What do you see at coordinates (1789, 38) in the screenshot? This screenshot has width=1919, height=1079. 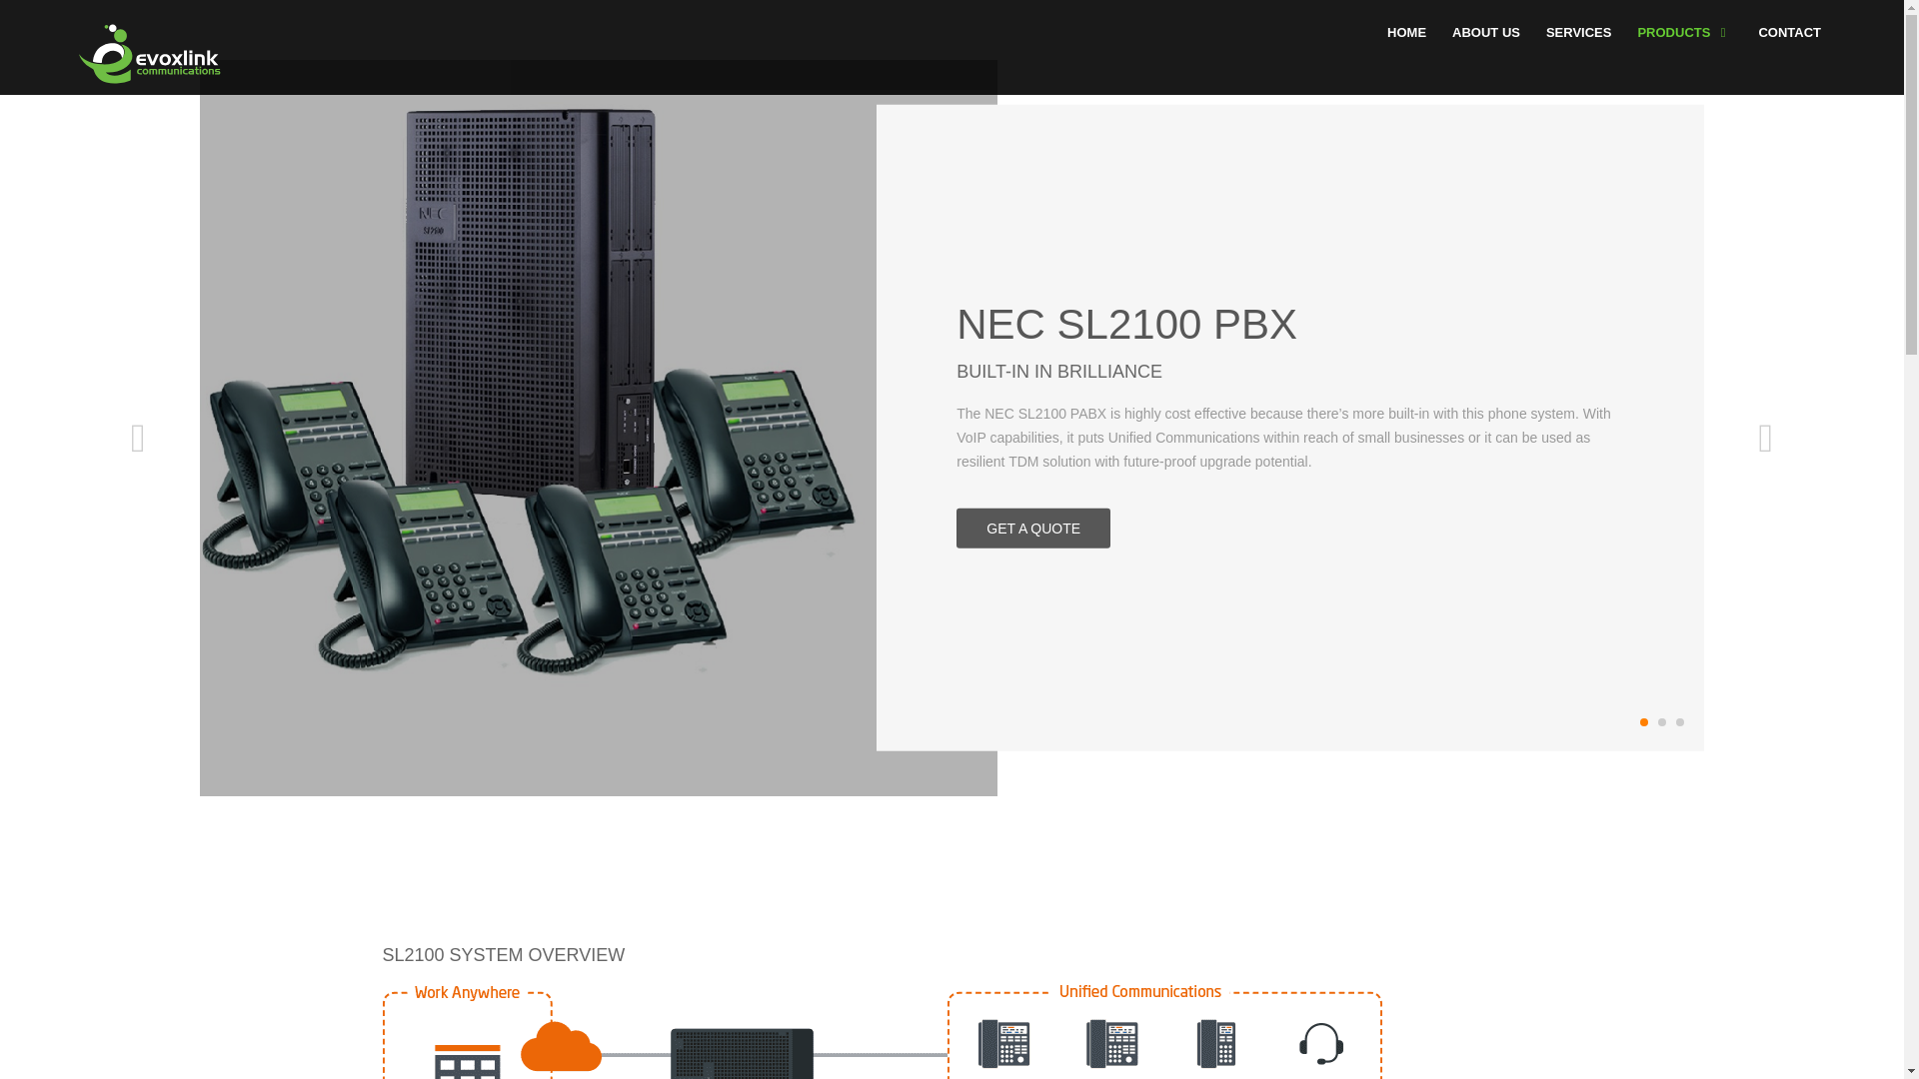 I see `CONTACT` at bounding box center [1789, 38].